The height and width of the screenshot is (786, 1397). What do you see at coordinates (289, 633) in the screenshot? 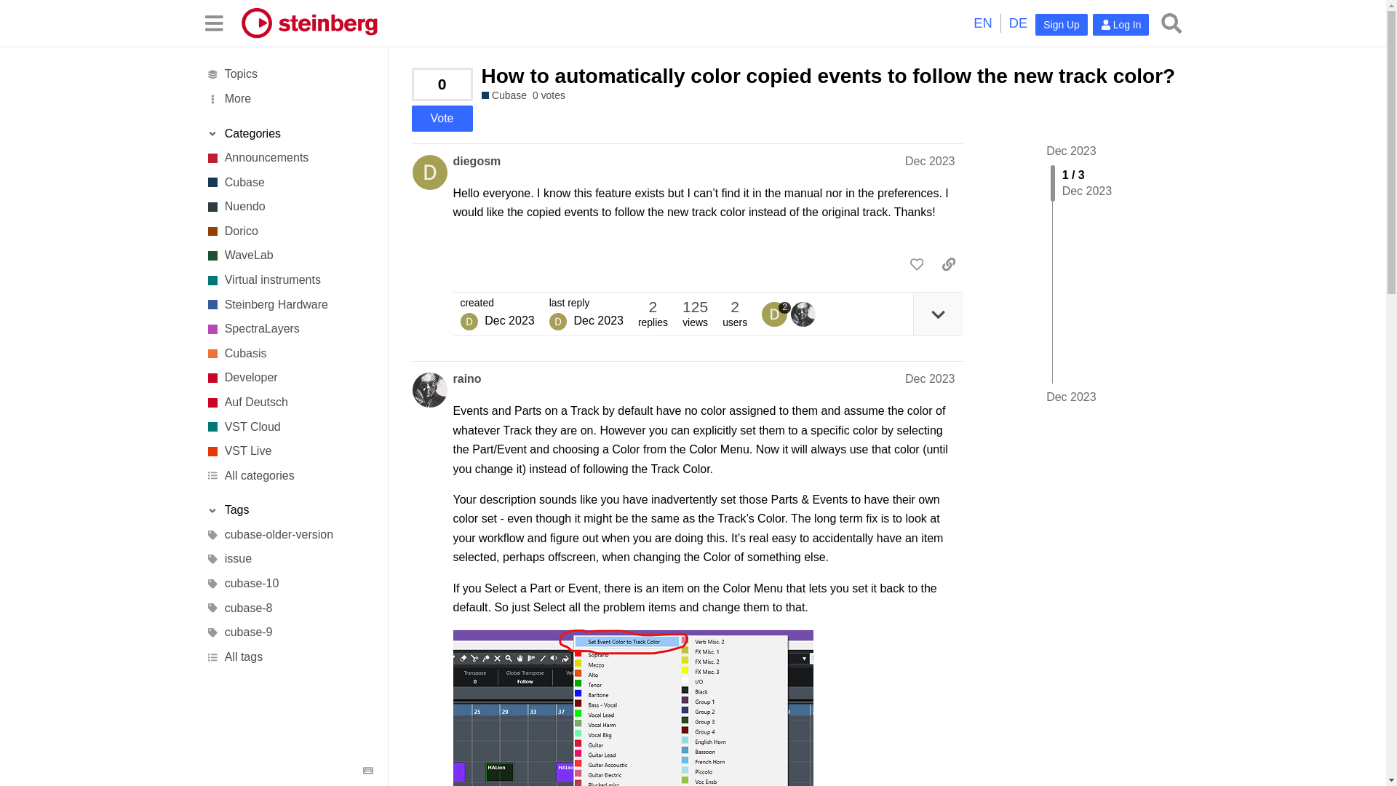
I see `cubase-9` at bounding box center [289, 633].